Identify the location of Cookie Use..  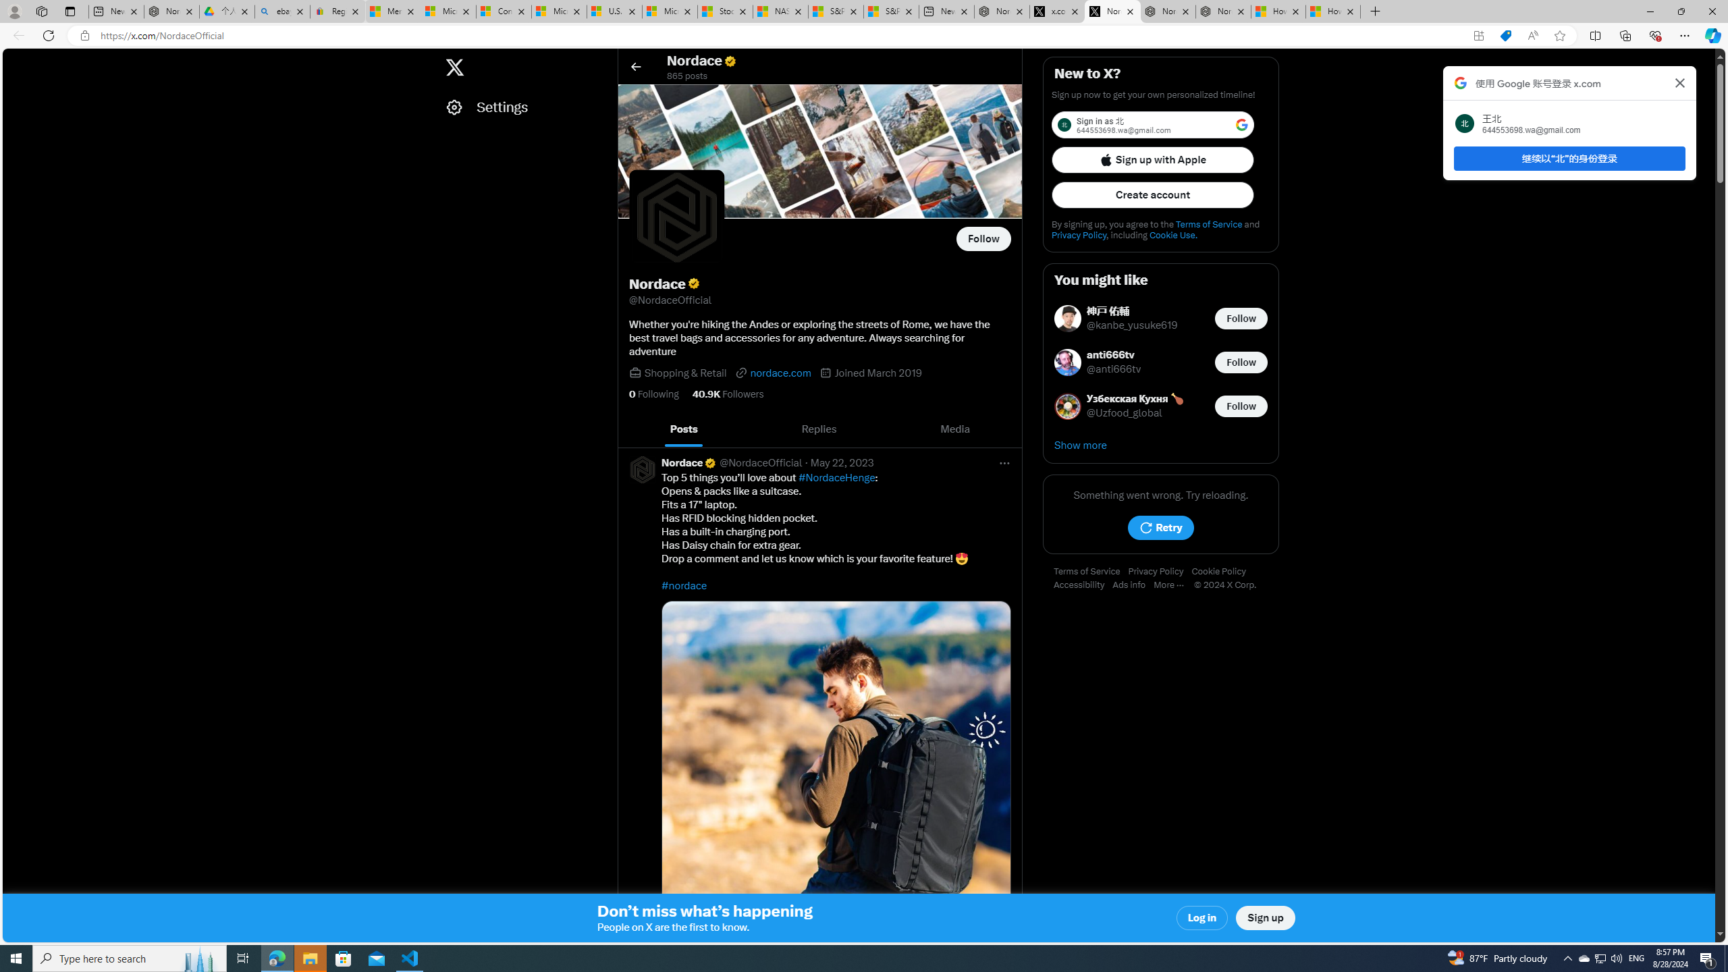
(1173, 235).